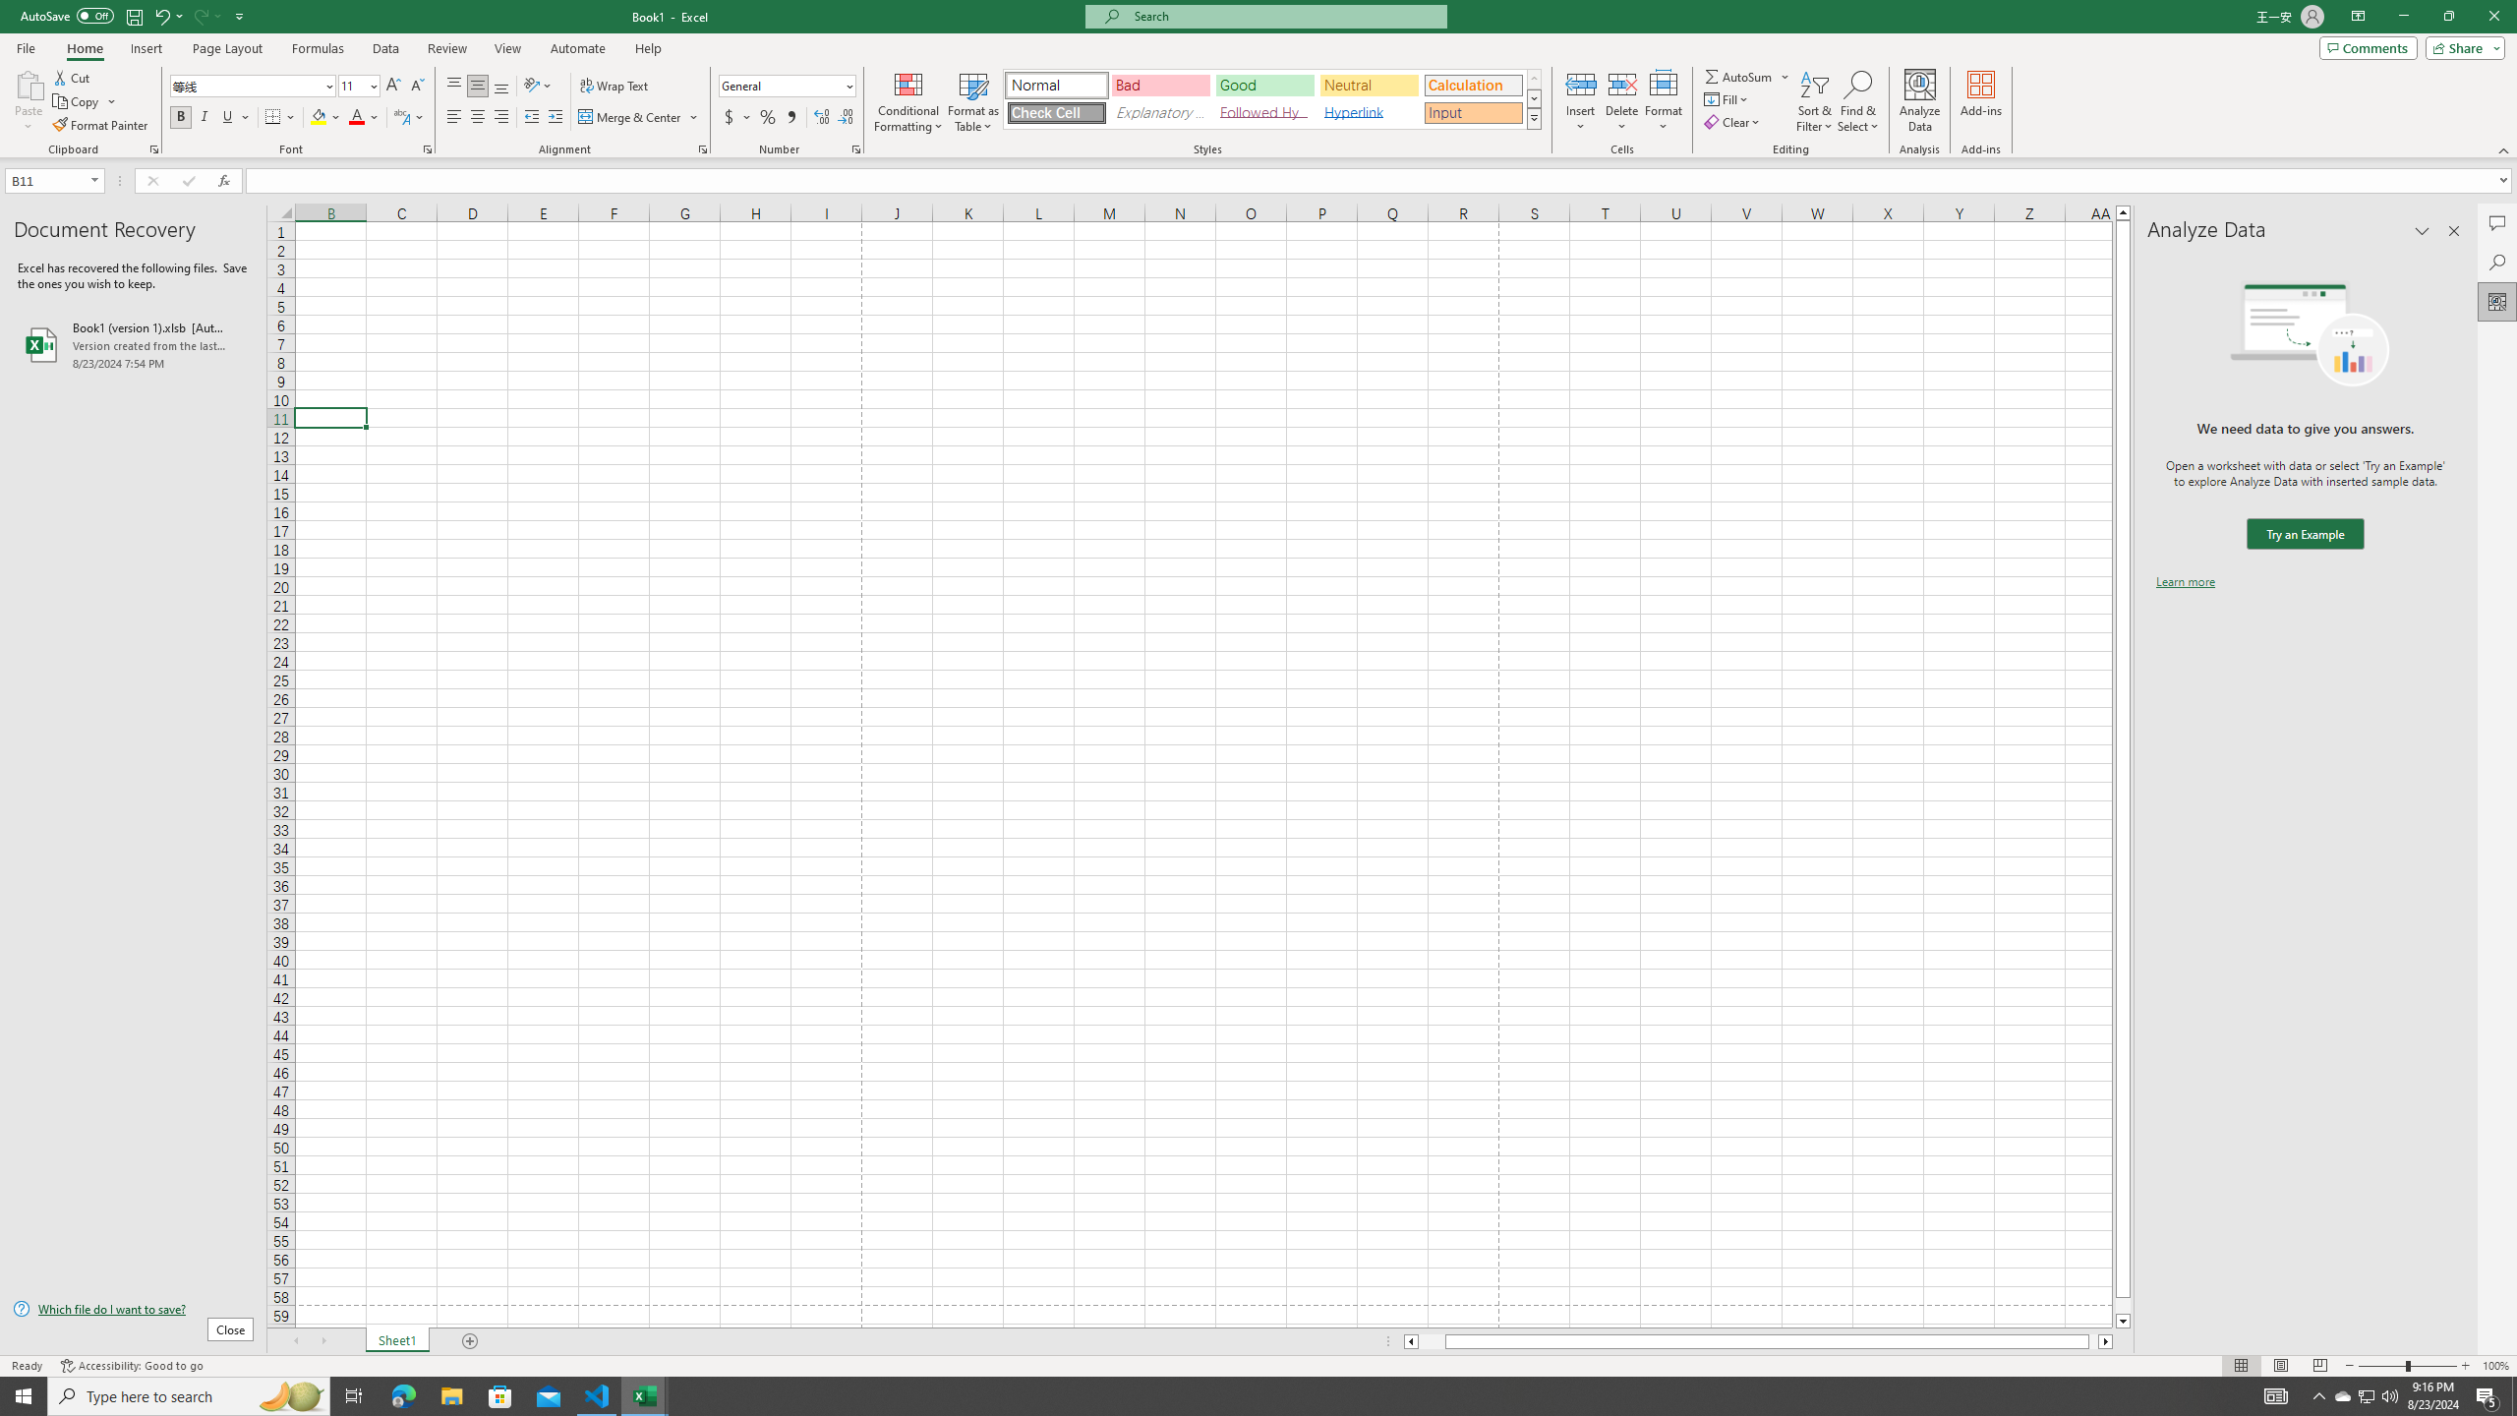 Image resolution: width=2517 pixels, height=1416 pixels. I want to click on Decrease Decimal, so click(846, 118).